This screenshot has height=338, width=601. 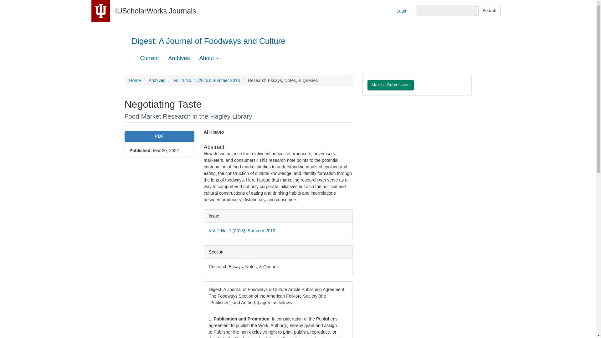 What do you see at coordinates (157, 80) in the screenshot?
I see `Archives` at bounding box center [157, 80].